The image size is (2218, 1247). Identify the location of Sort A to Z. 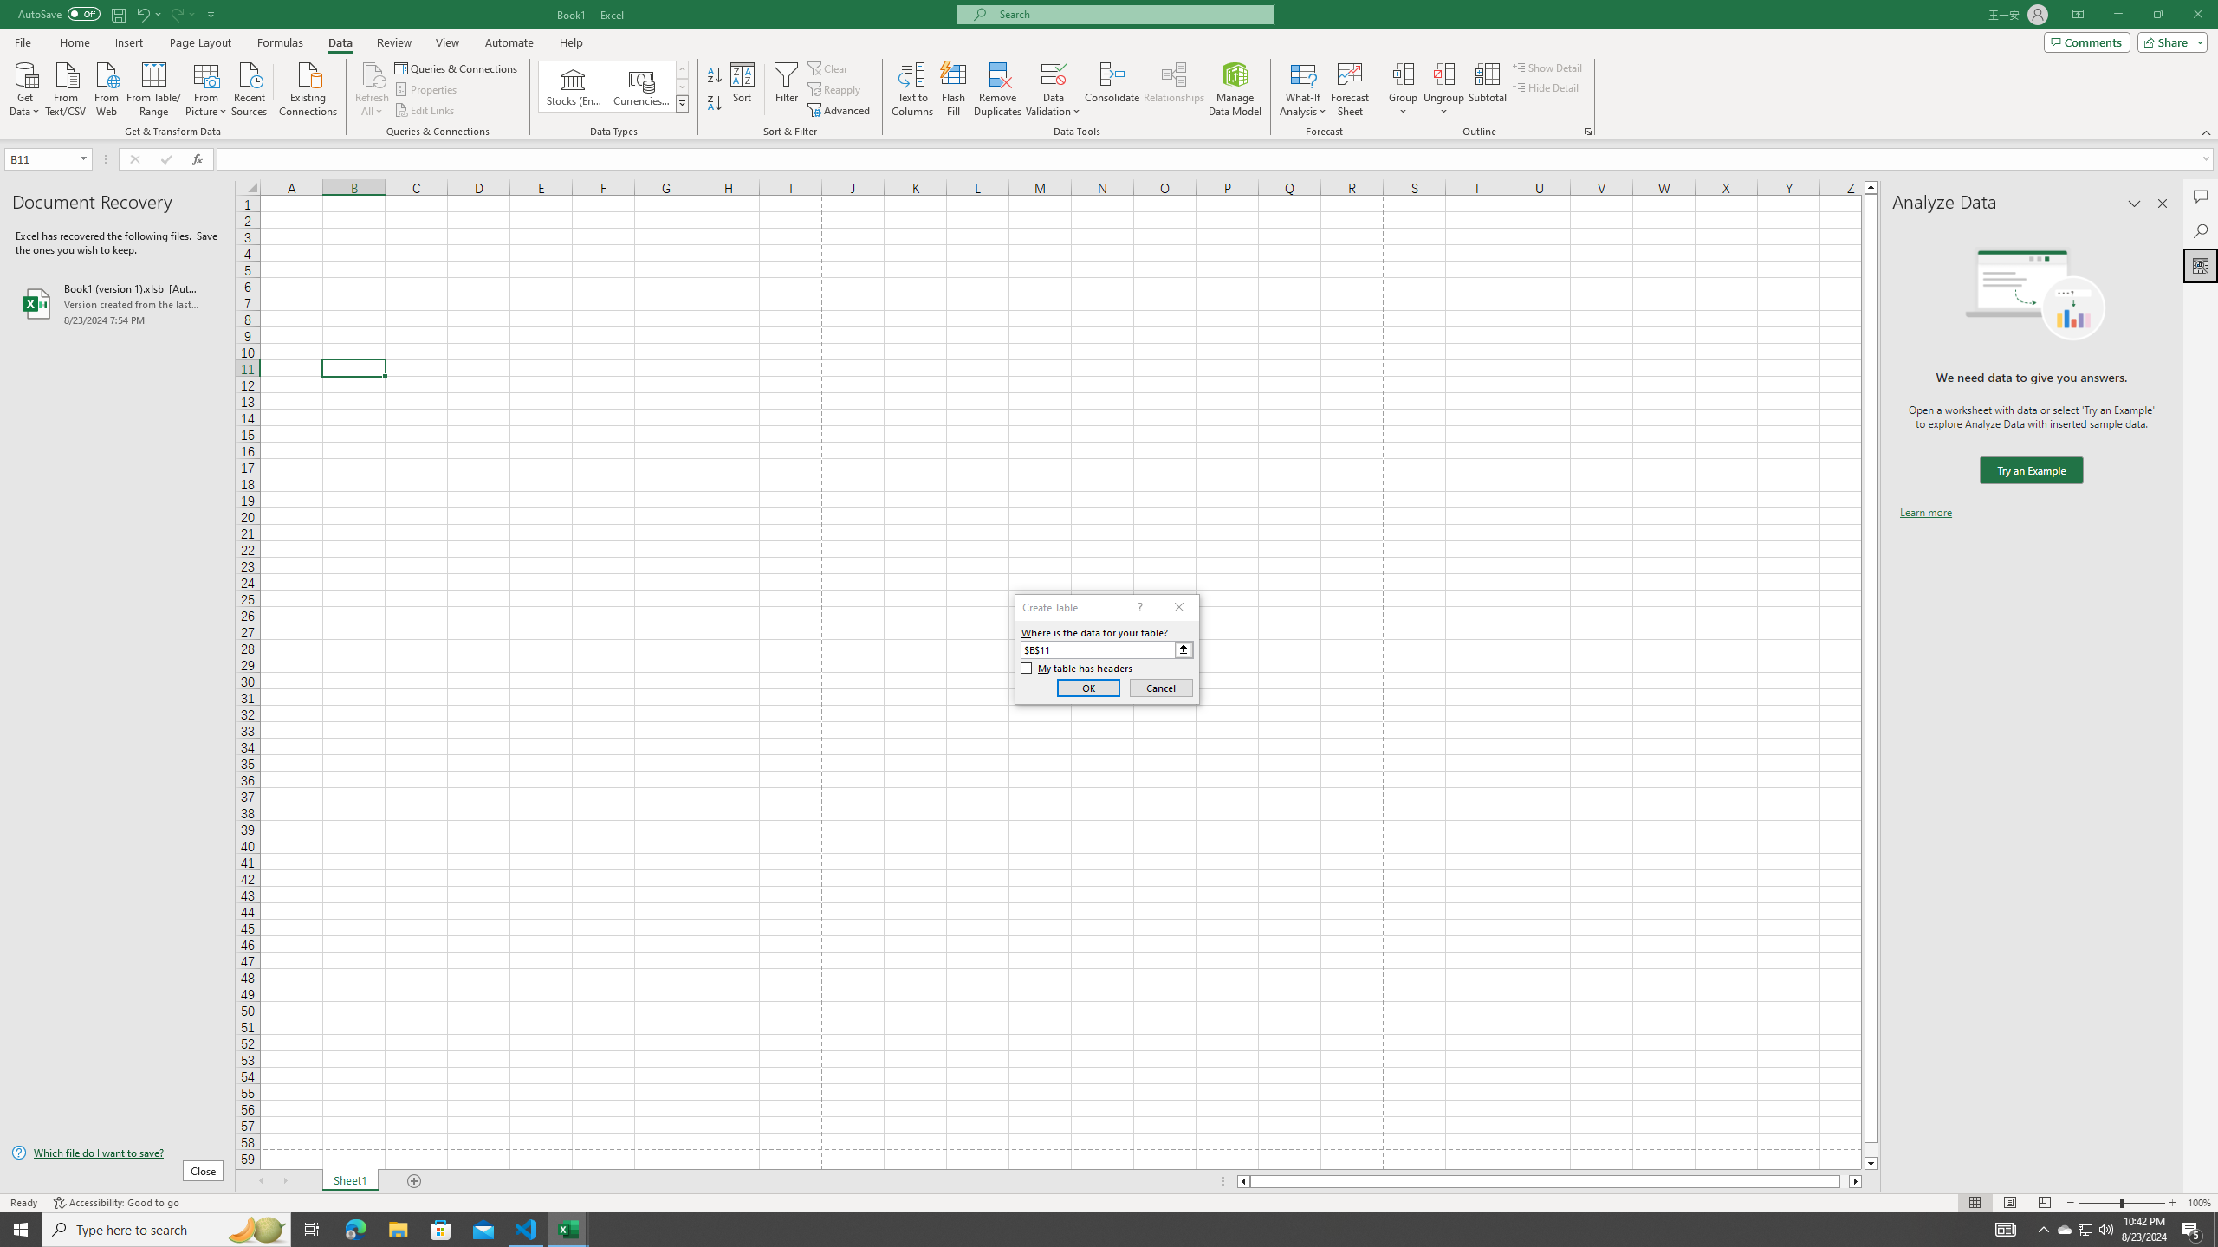
(716, 76).